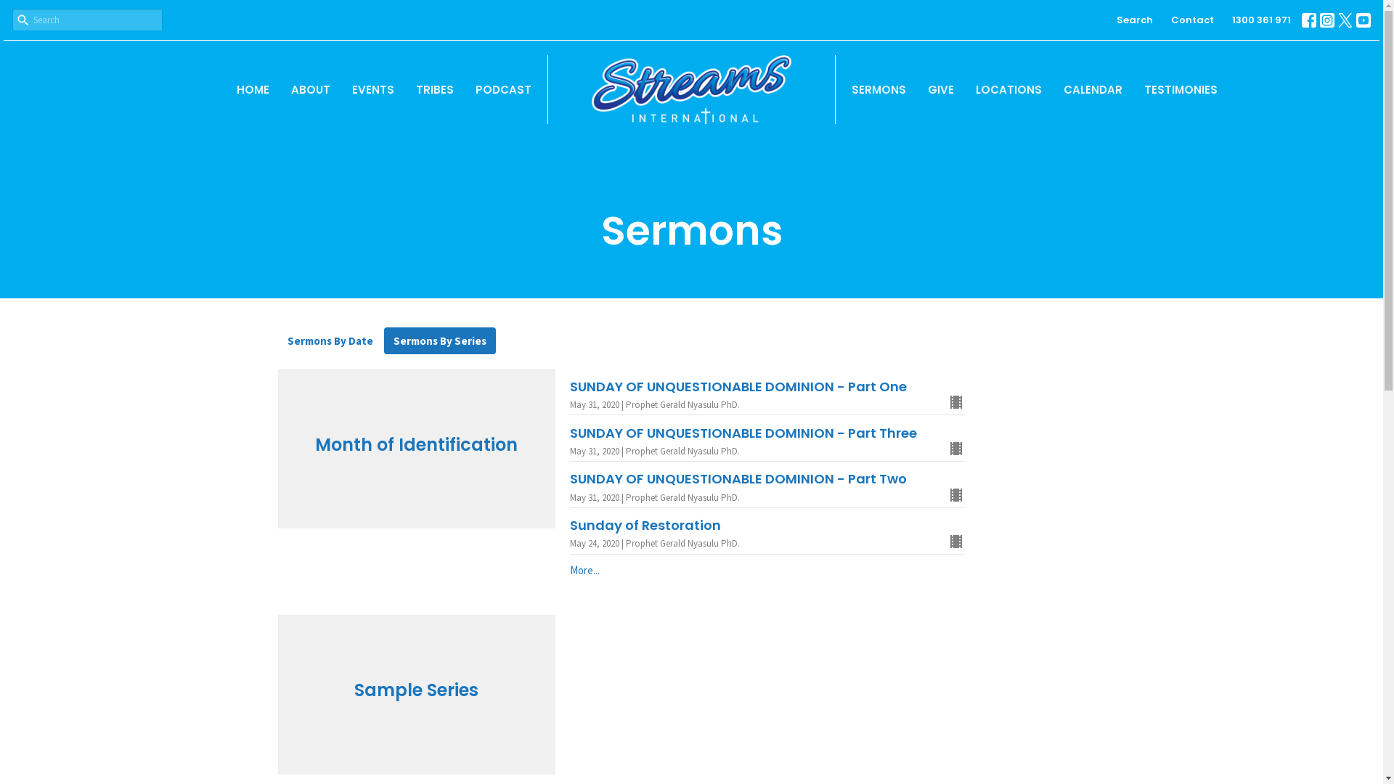 The width and height of the screenshot is (1394, 784). I want to click on GIVE, so click(941, 90).